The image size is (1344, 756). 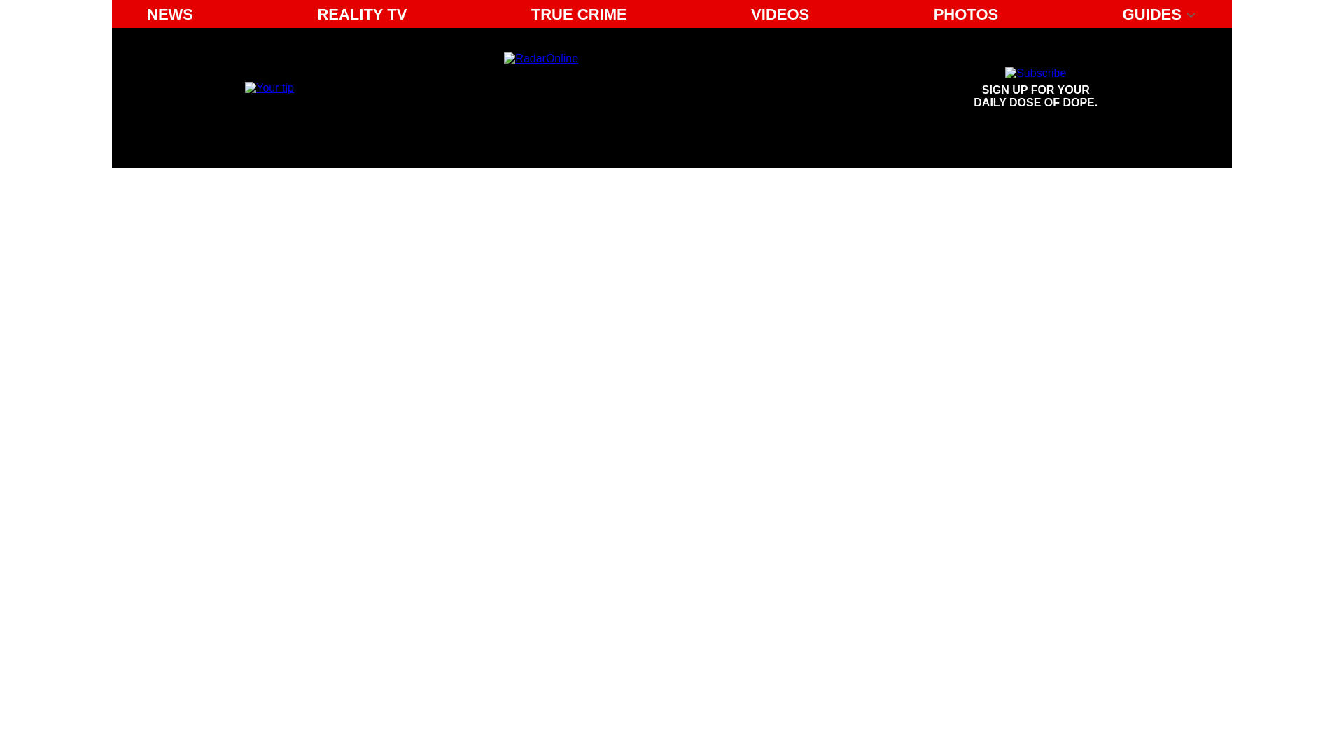 I want to click on Radar Online, so click(x=1036, y=88).